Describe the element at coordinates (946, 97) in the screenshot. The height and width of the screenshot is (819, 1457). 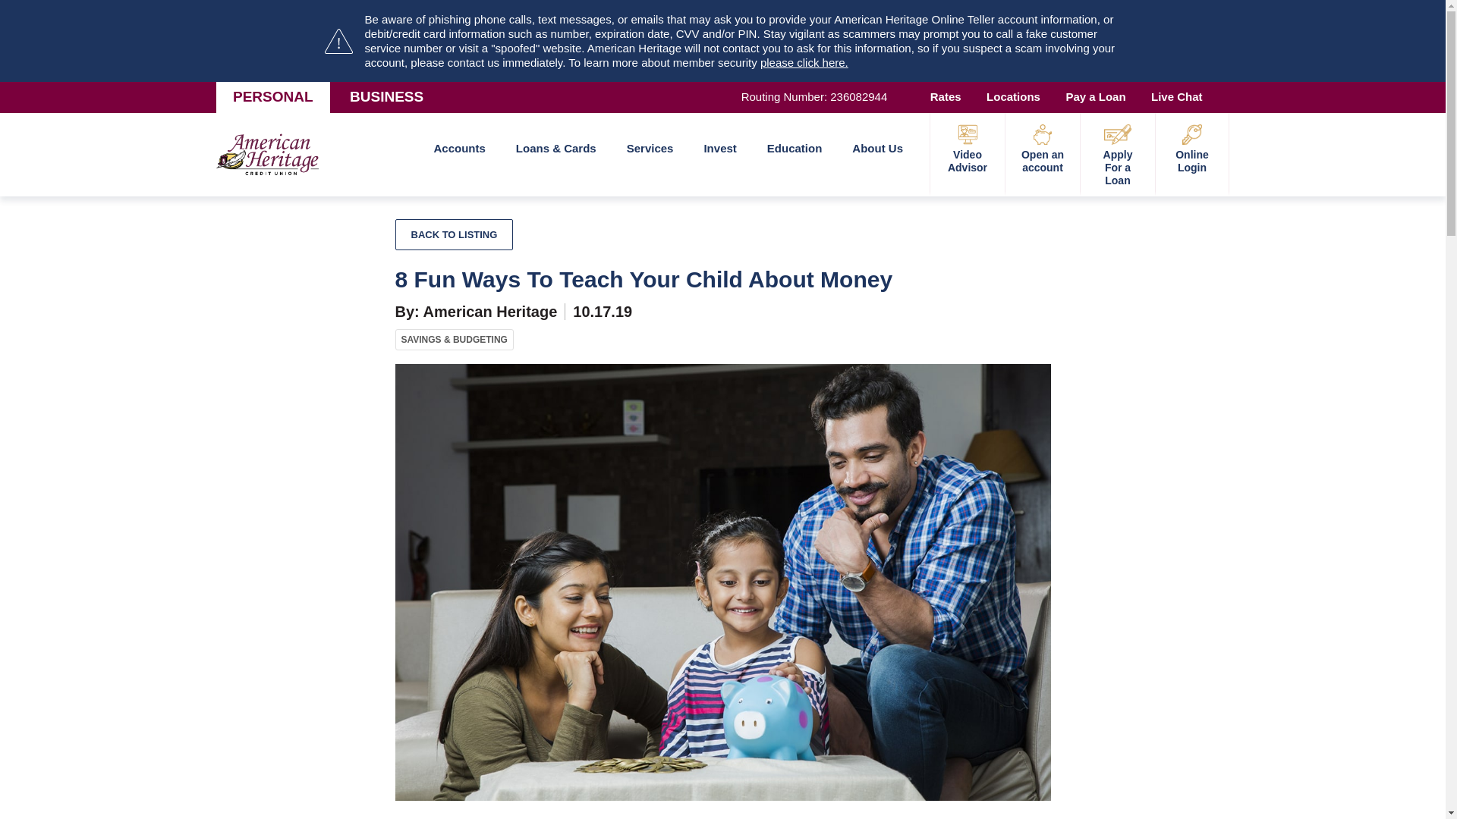
I see `Rates` at that location.